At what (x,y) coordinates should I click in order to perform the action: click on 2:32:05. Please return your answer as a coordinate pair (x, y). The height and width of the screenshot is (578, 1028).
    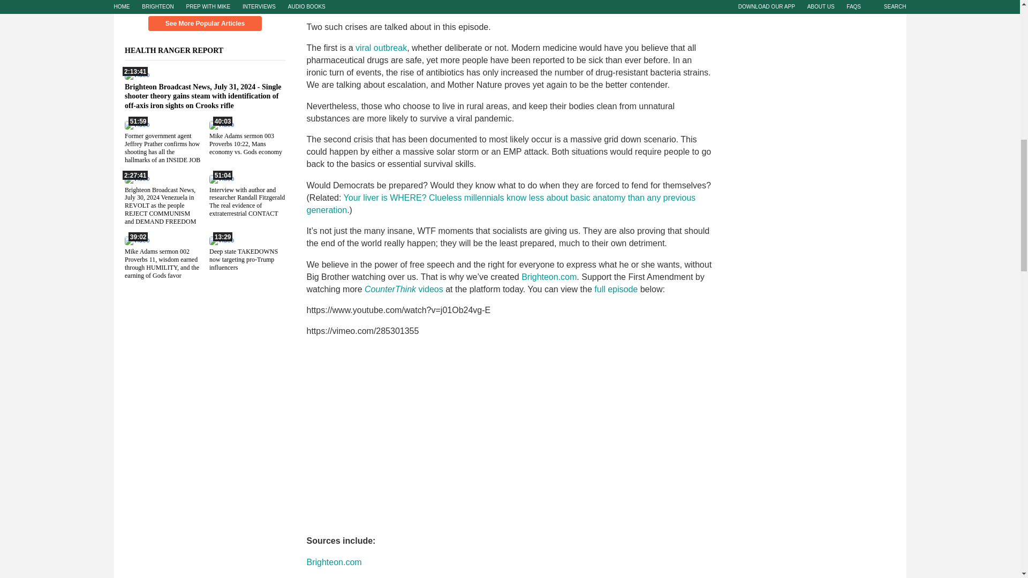
    Looking at the image, I should click on (137, 74).